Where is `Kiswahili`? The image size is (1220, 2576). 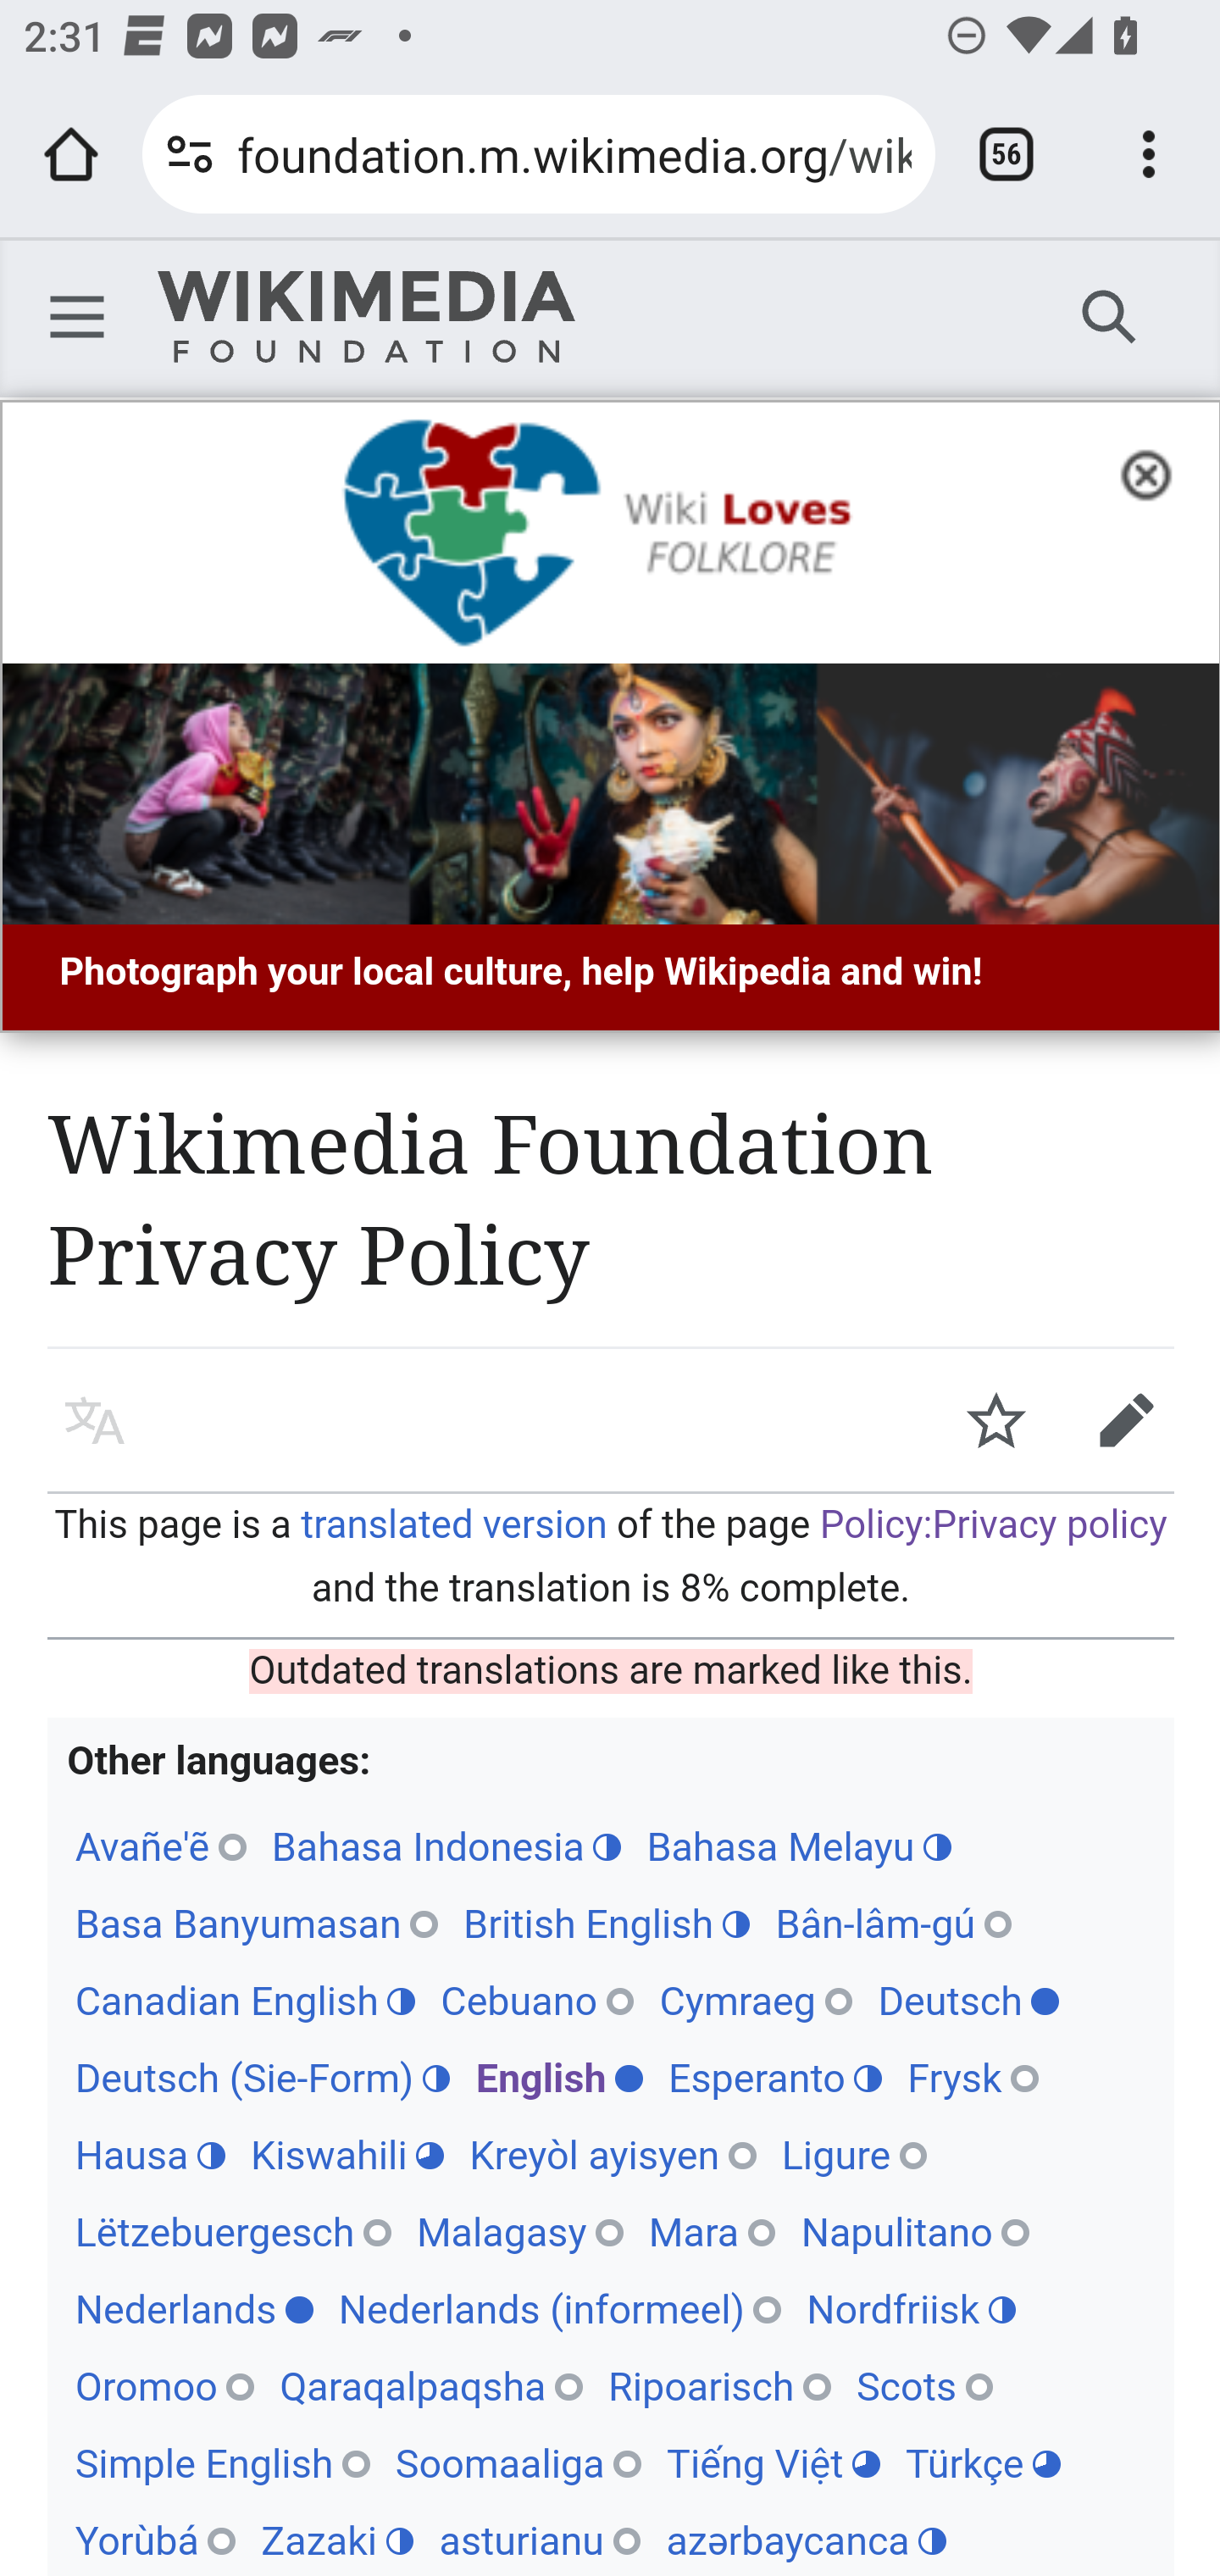 Kiswahili is located at coordinates (347, 2157).